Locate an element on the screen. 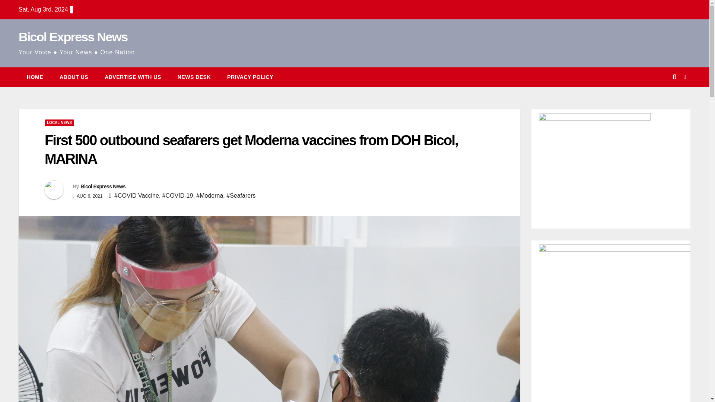 This screenshot has height=402, width=715. Home is located at coordinates (35, 77).